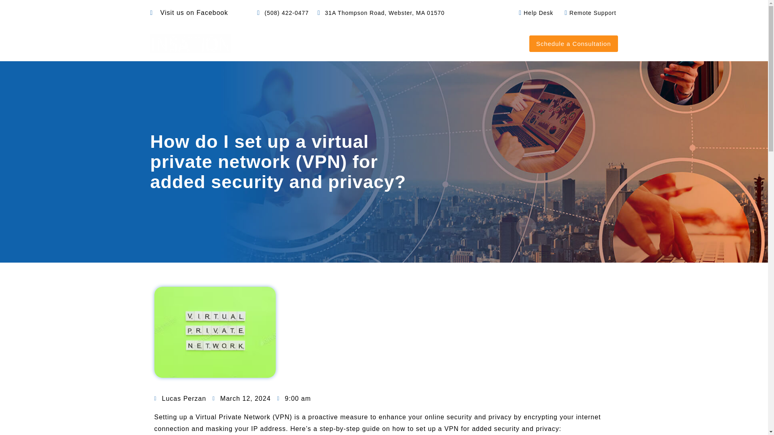 The image size is (774, 435). Describe the element at coordinates (588, 13) in the screenshot. I see `Remote Support` at that location.